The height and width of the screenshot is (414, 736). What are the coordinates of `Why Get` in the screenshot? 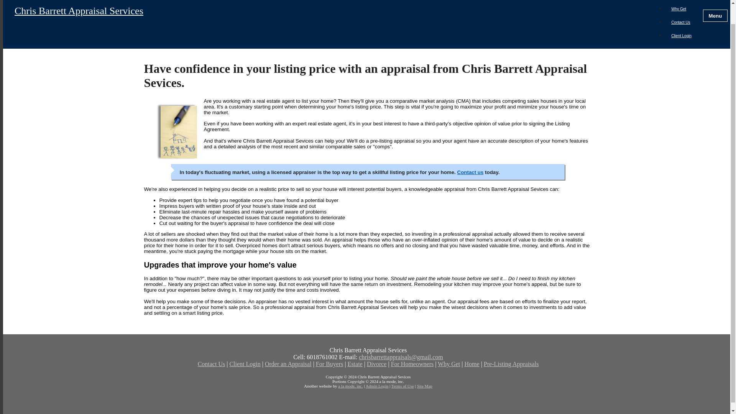 It's located at (449, 363).